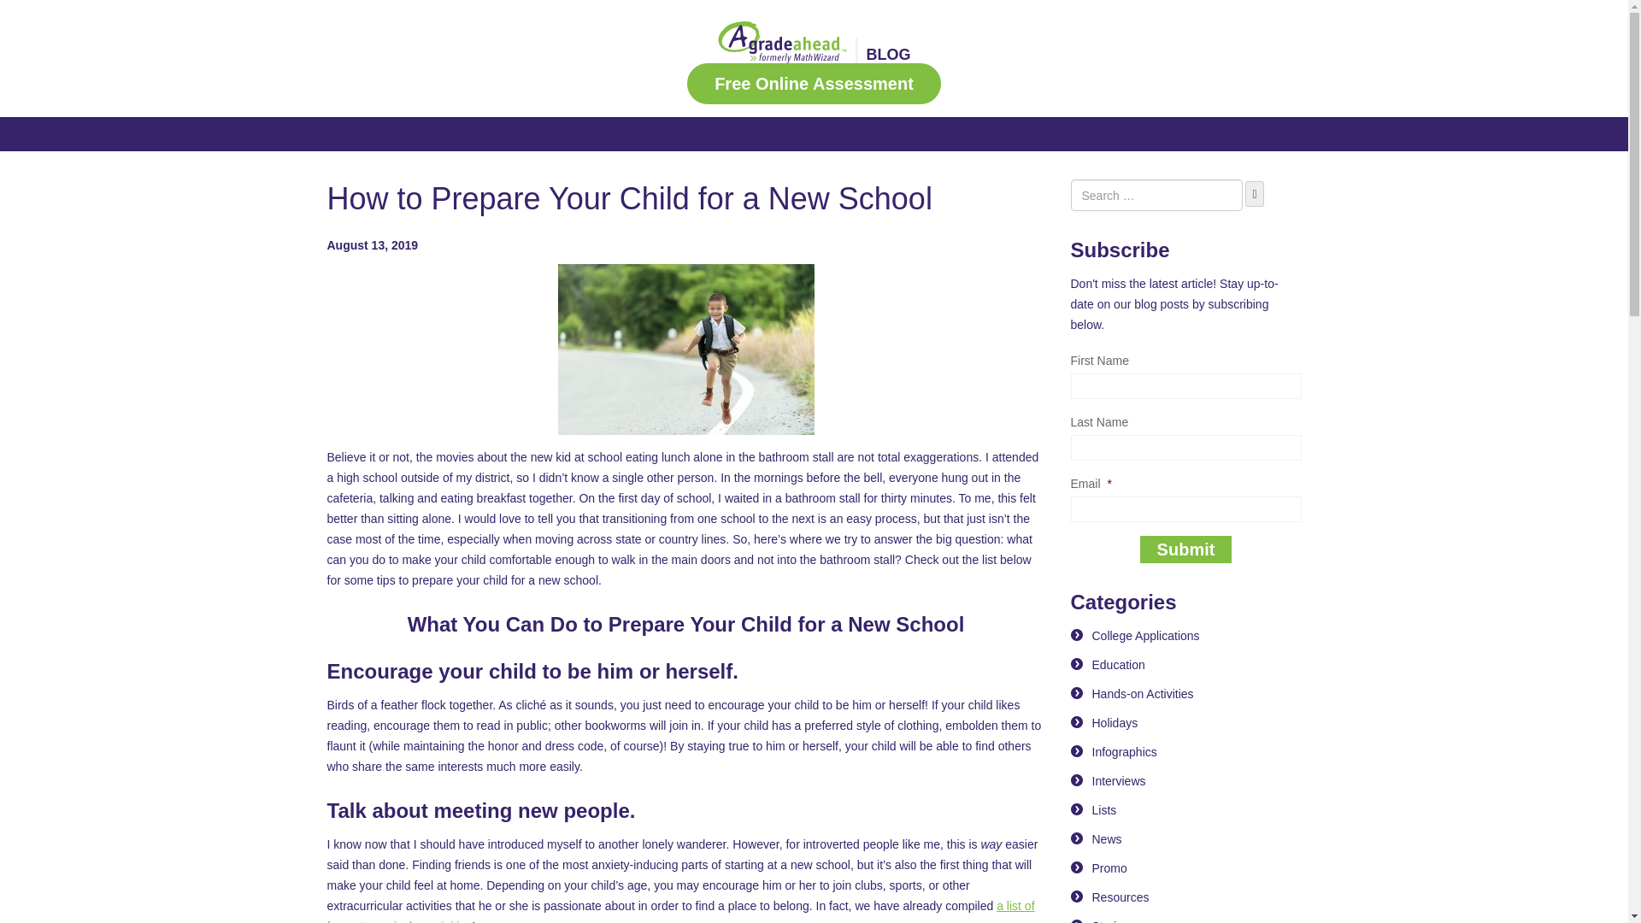 The height and width of the screenshot is (923, 1641). I want to click on Promo, so click(1109, 867).